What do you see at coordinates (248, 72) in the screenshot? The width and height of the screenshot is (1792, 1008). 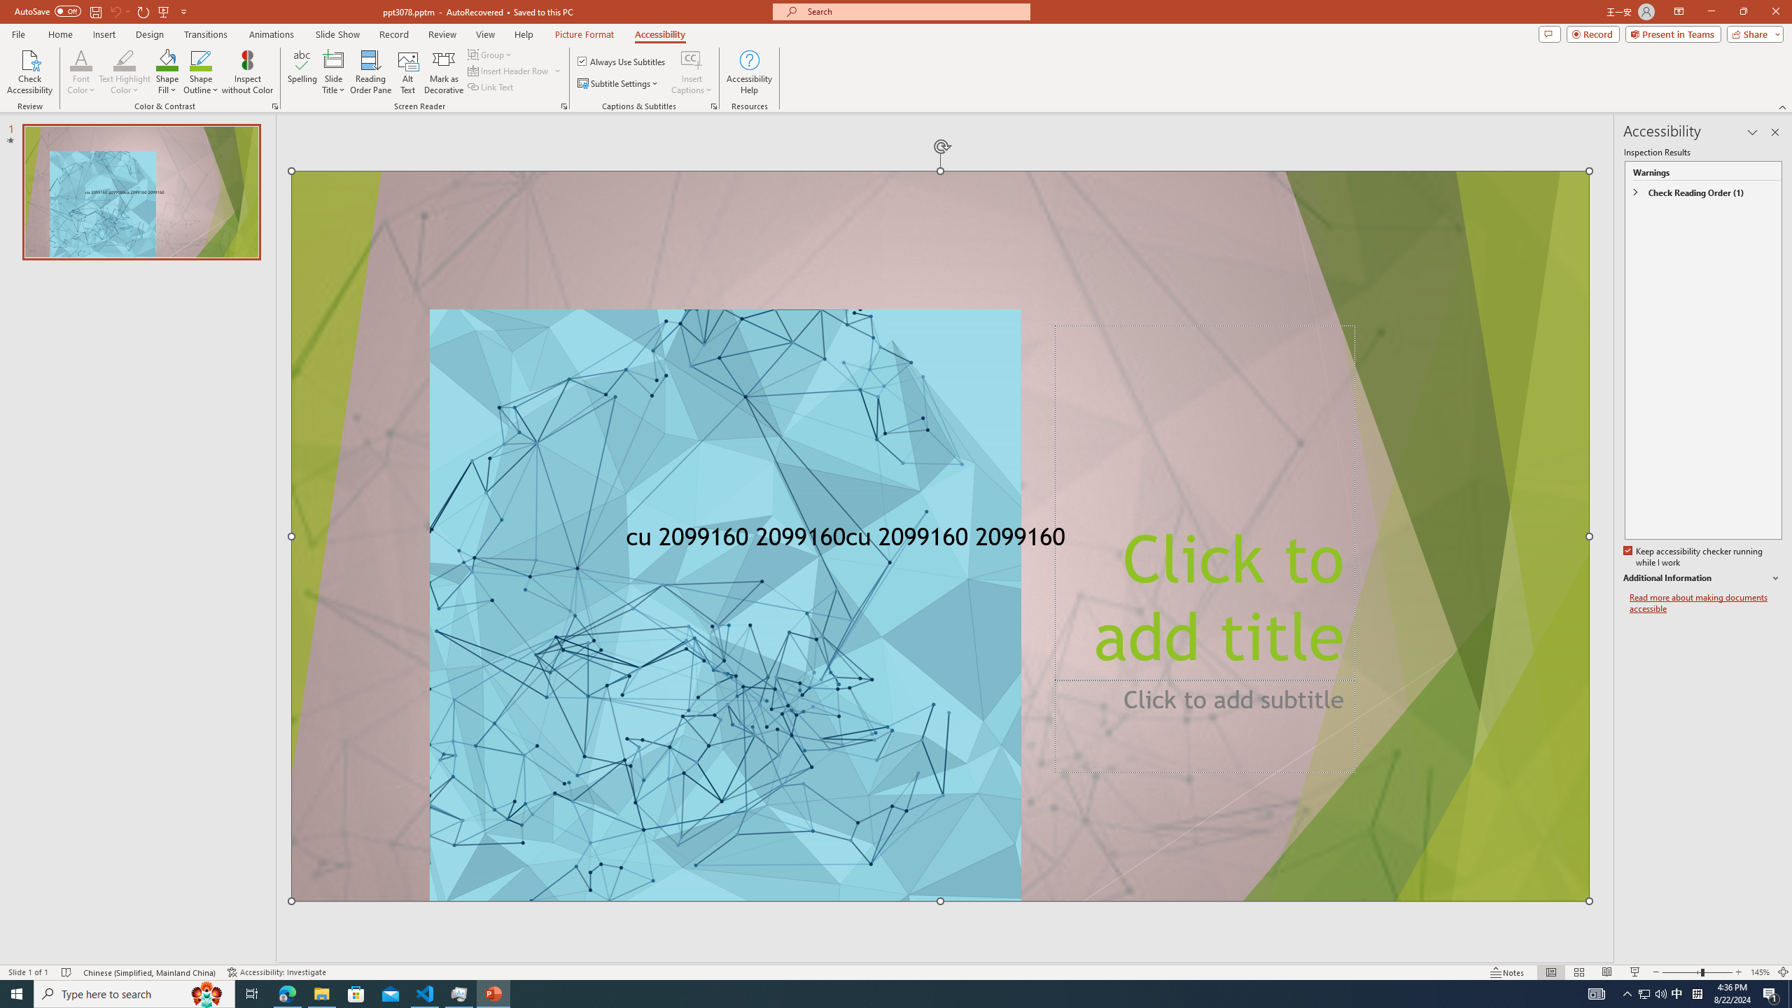 I see `Inspect without Color` at bounding box center [248, 72].